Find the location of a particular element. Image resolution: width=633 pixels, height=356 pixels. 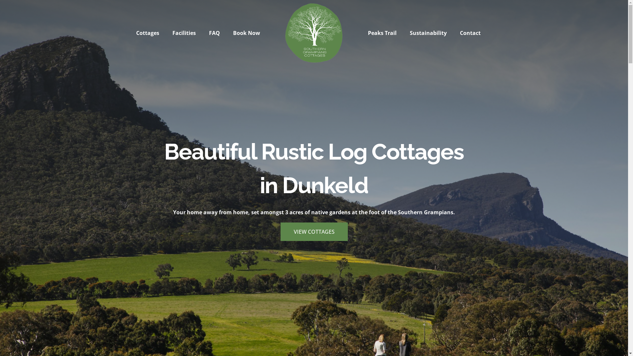

VIEW COTTAGES is located at coordinates (314, 232).